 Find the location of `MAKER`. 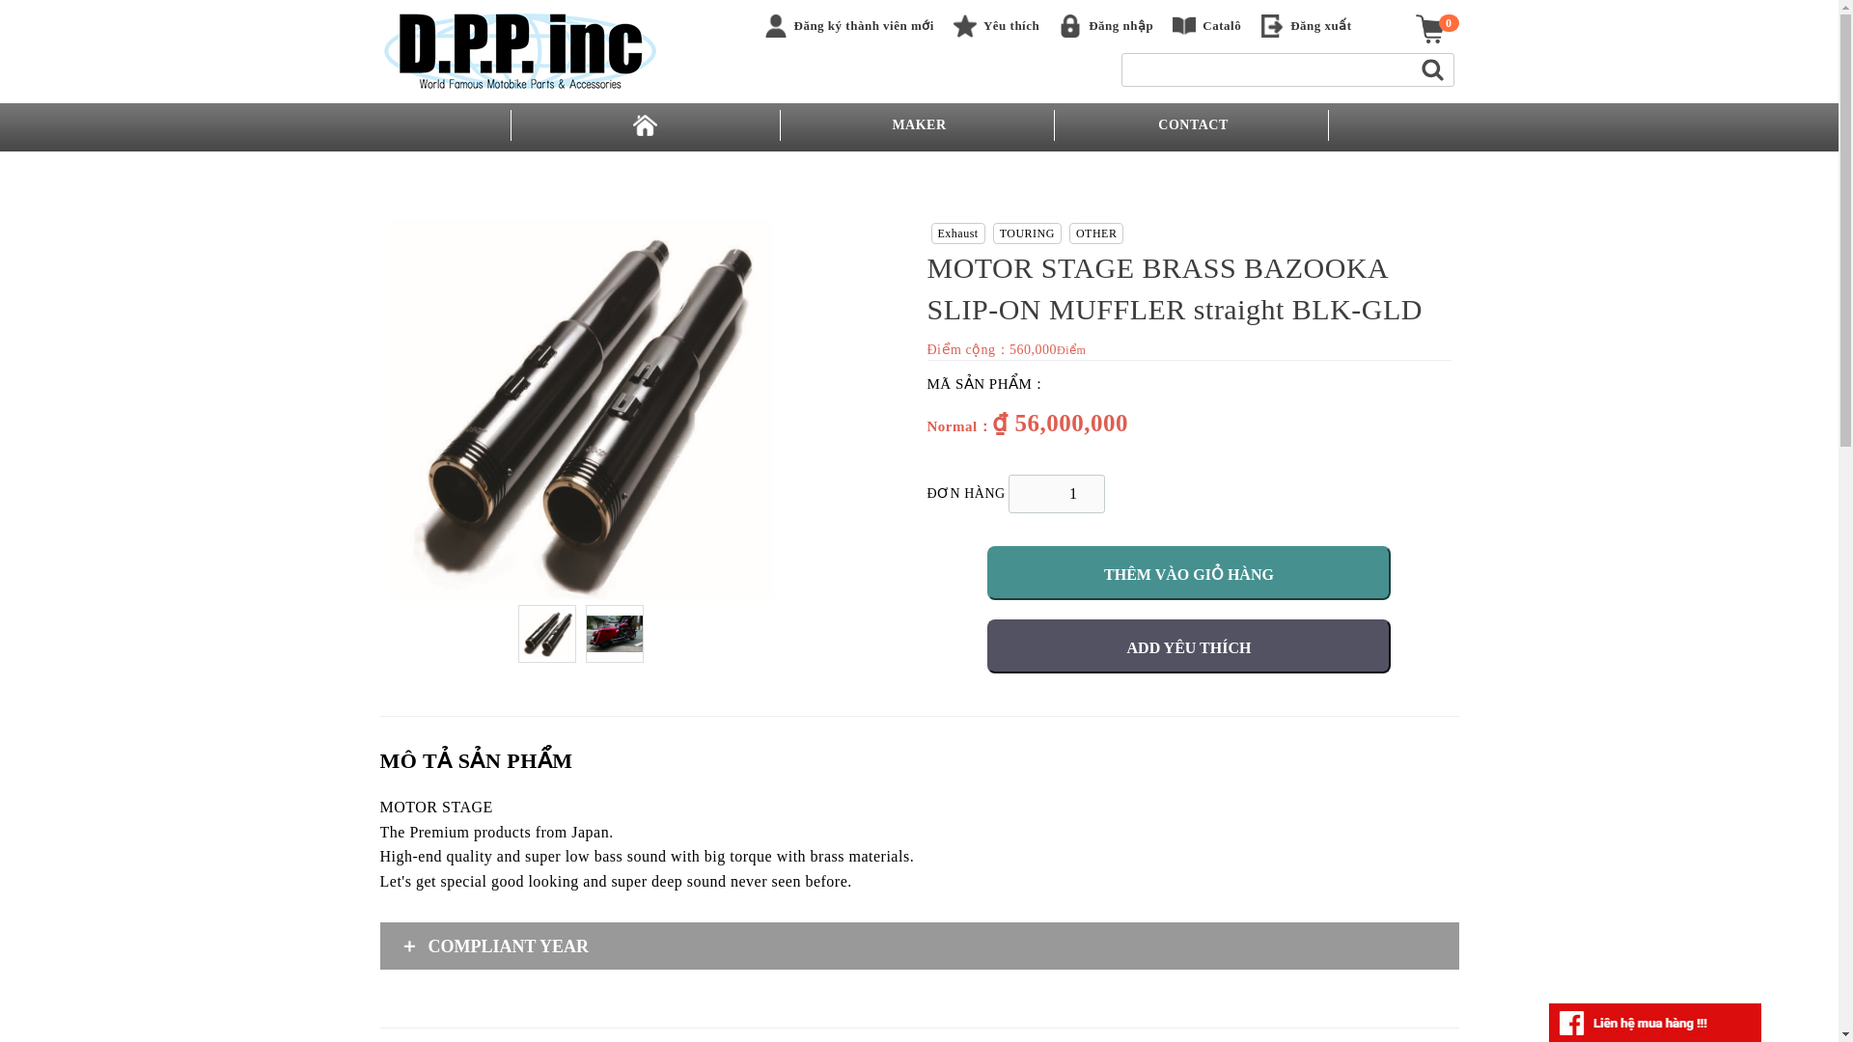

MAKER is located at coordinates (919, 125).